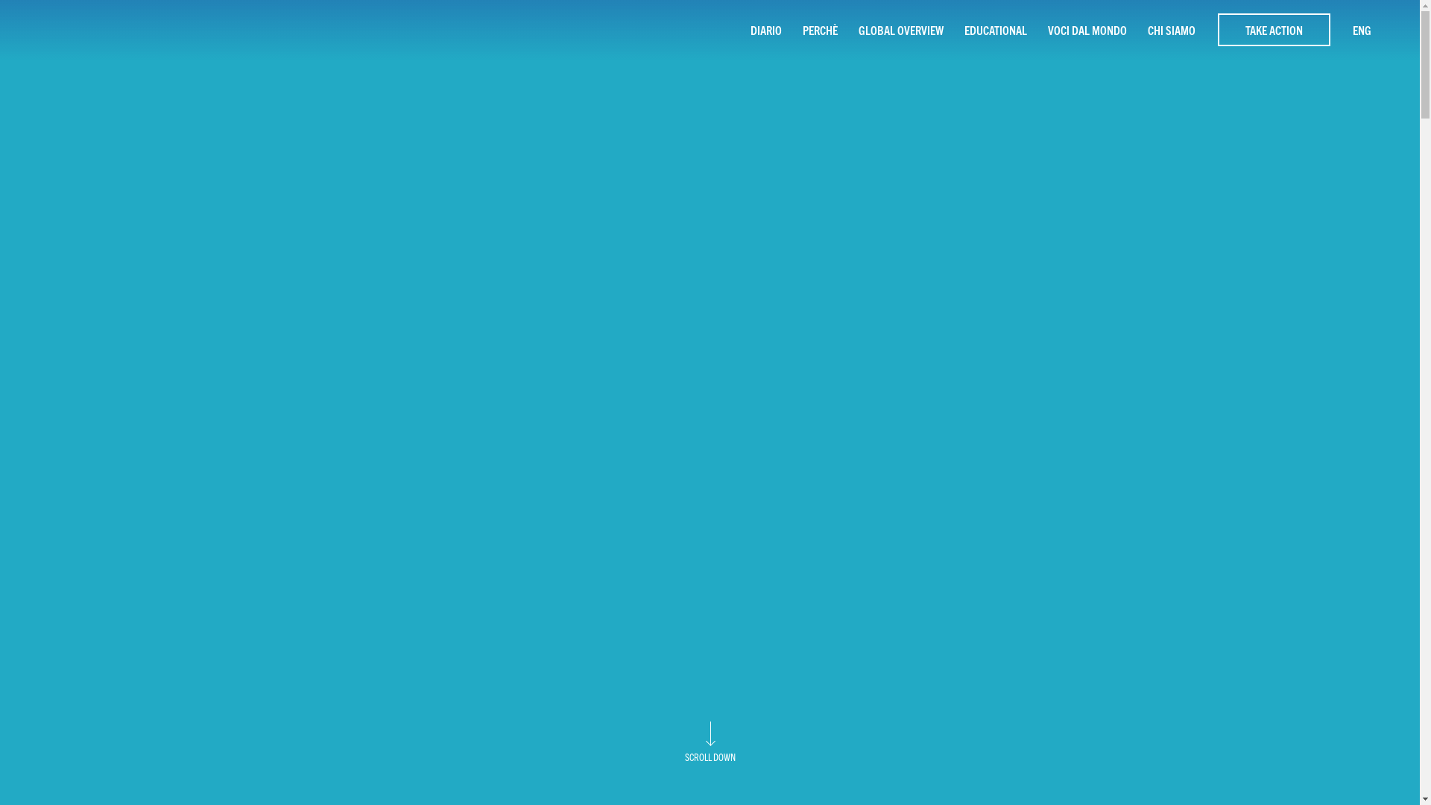 This screenshot has height=805, width=1431. What do you see at coordinates (996, 30) in the screenshot?
I see `EDUCATIONAL` at bounding box center [996, 30].